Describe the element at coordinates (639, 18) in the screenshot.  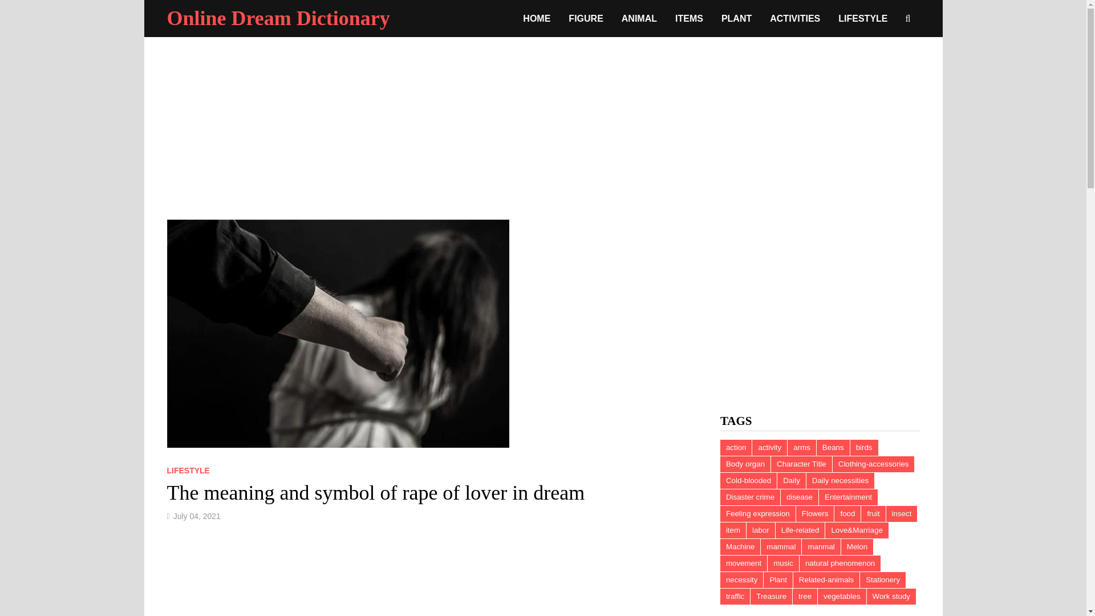
I see `ANIMAL` at that location.